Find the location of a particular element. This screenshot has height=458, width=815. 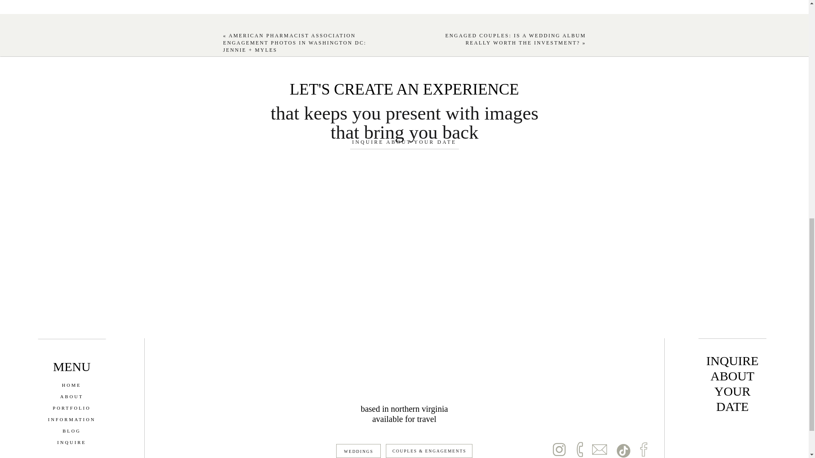

PORTFOLIO is located at coordinates (71, 408).